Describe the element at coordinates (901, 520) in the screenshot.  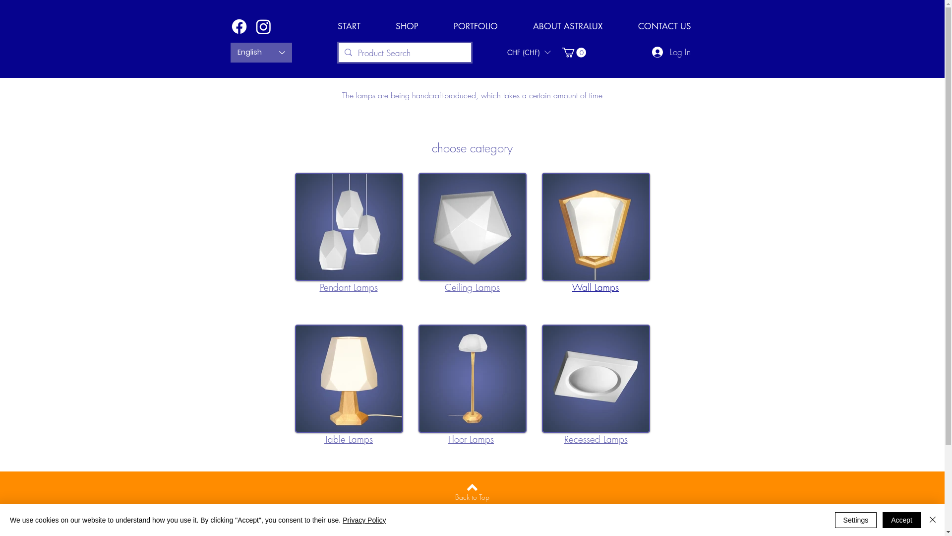
I see `Accept` at that location.